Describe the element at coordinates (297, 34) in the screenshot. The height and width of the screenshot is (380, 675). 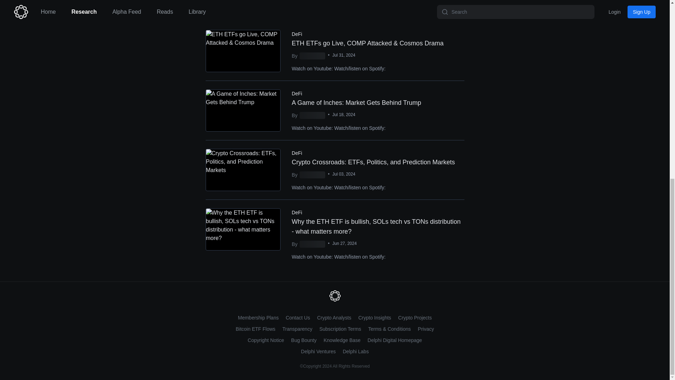
I see `DeFi` at that location.